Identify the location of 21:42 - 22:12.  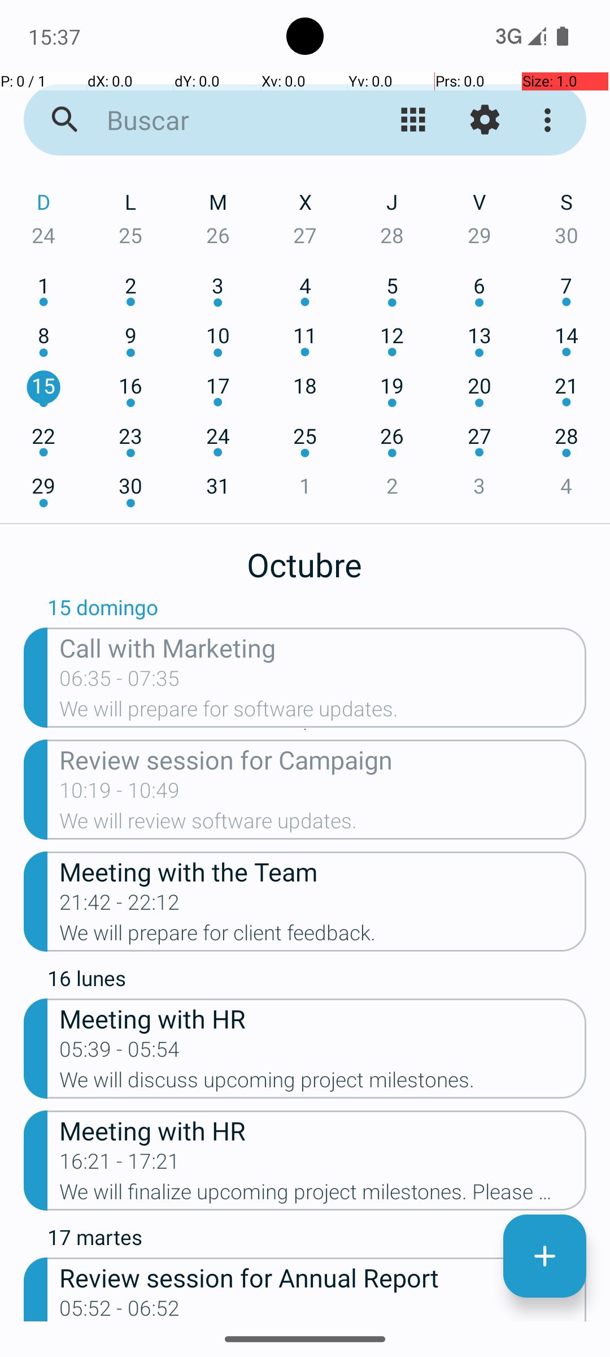
(120, 906).